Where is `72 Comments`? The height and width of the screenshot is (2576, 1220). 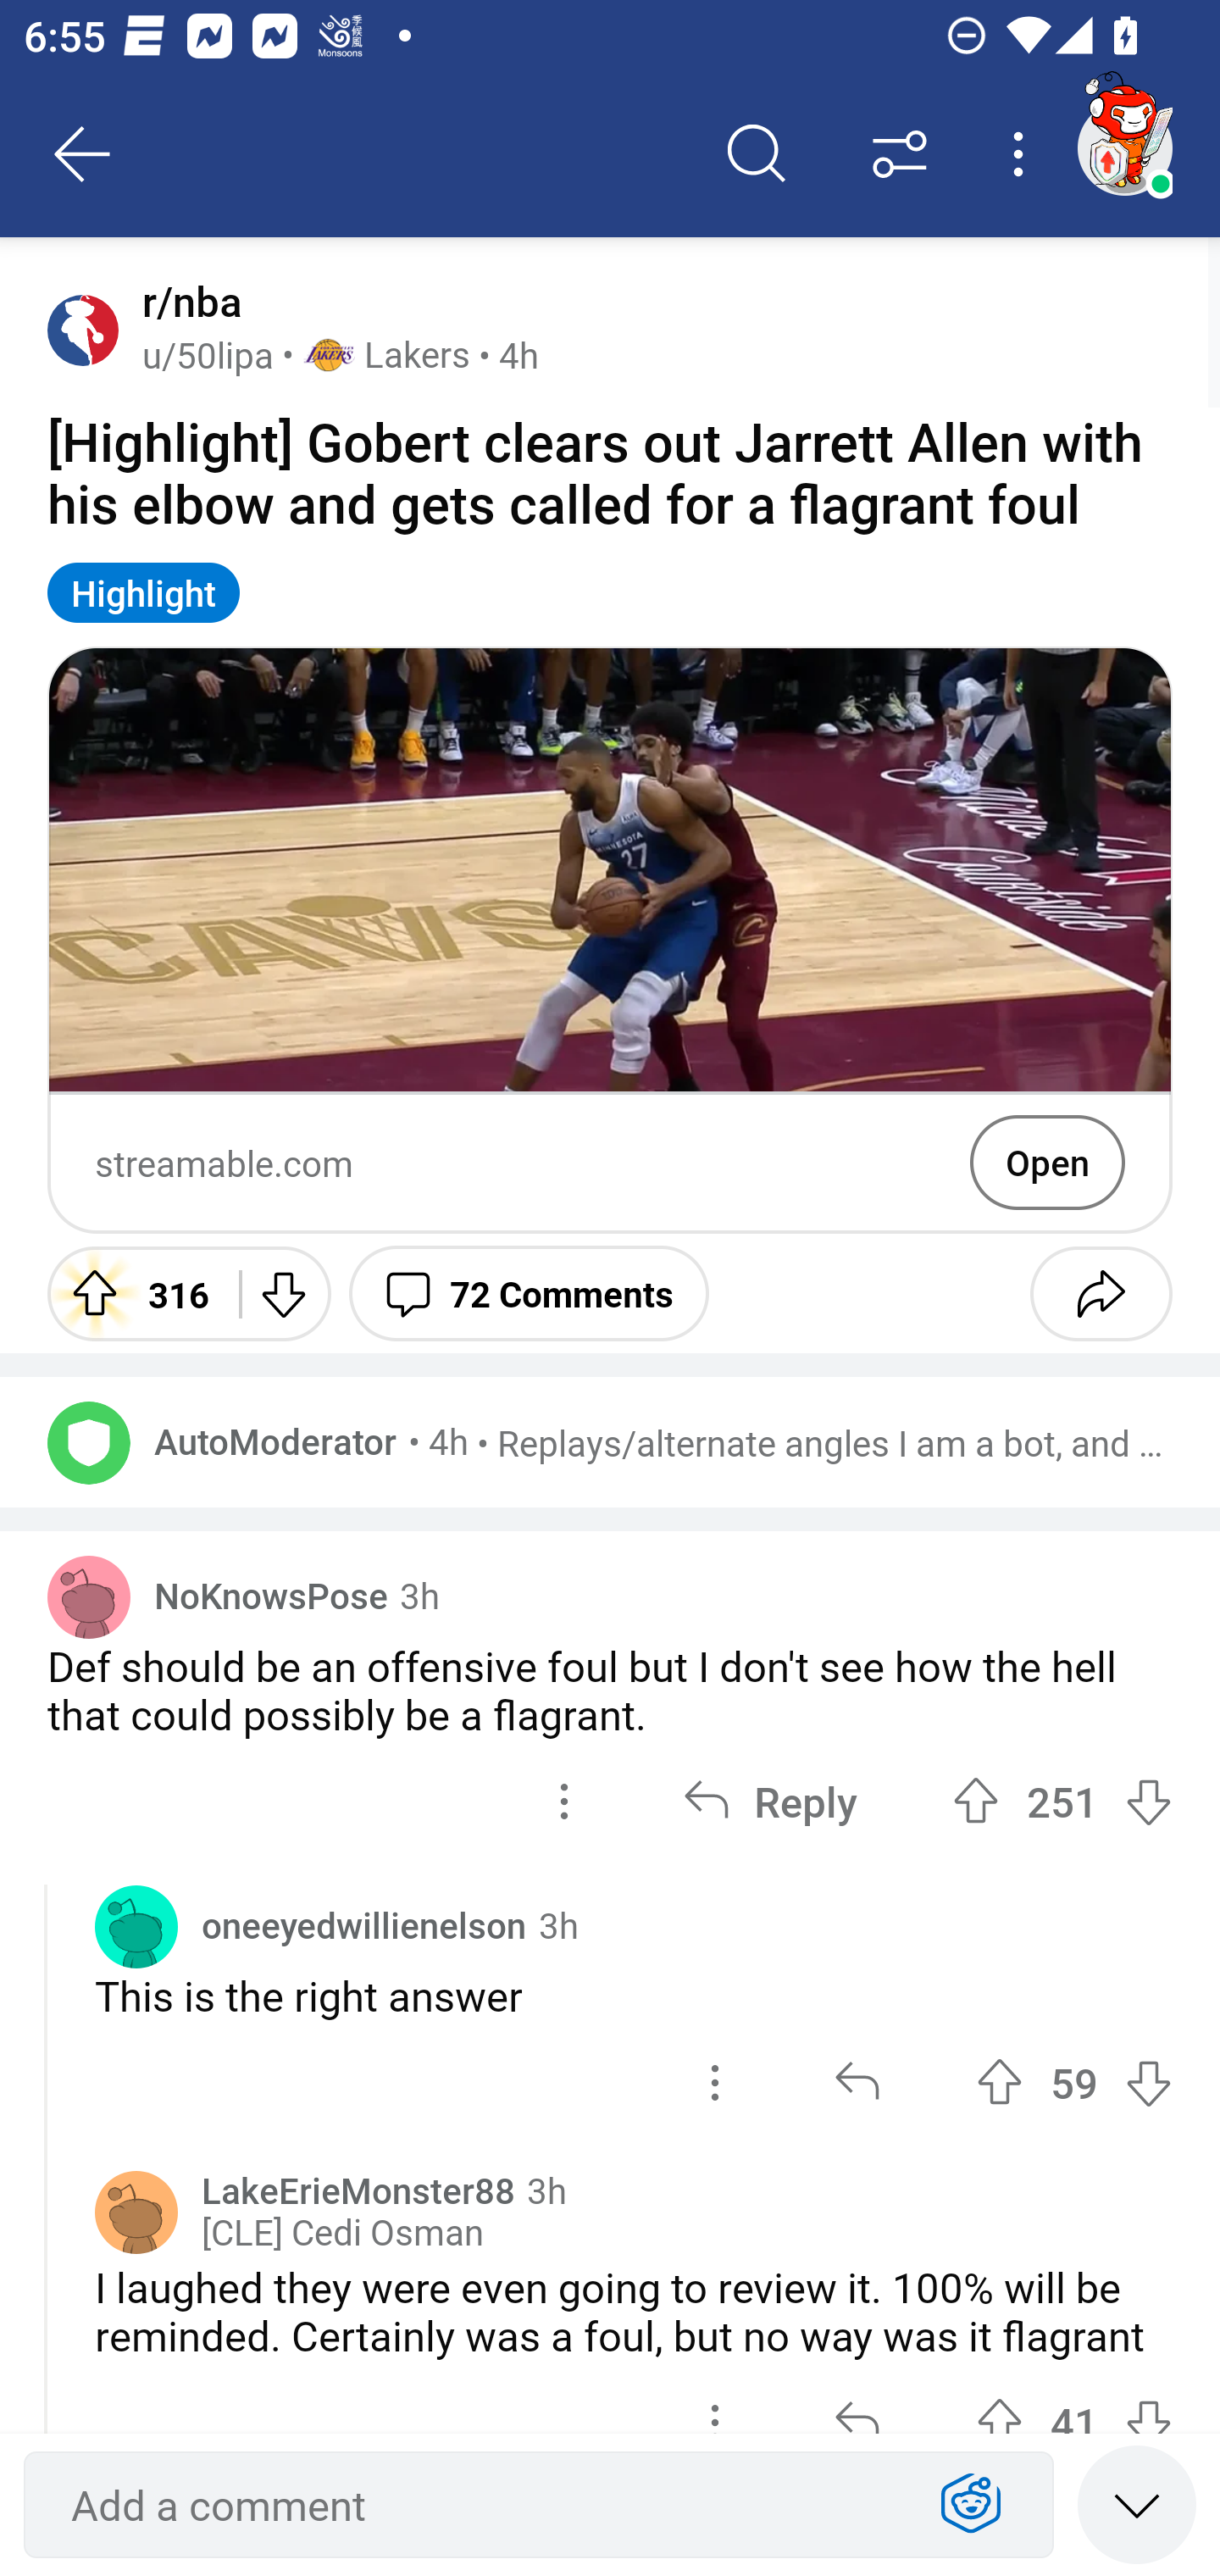 72 Comments is located at coordinates (529, 1293).